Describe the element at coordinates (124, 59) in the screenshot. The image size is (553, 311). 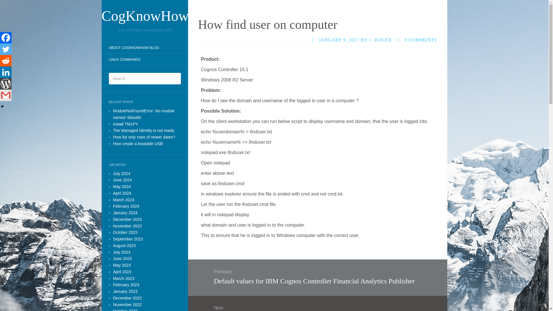
I see `LINUX COMMANDS` at that location.